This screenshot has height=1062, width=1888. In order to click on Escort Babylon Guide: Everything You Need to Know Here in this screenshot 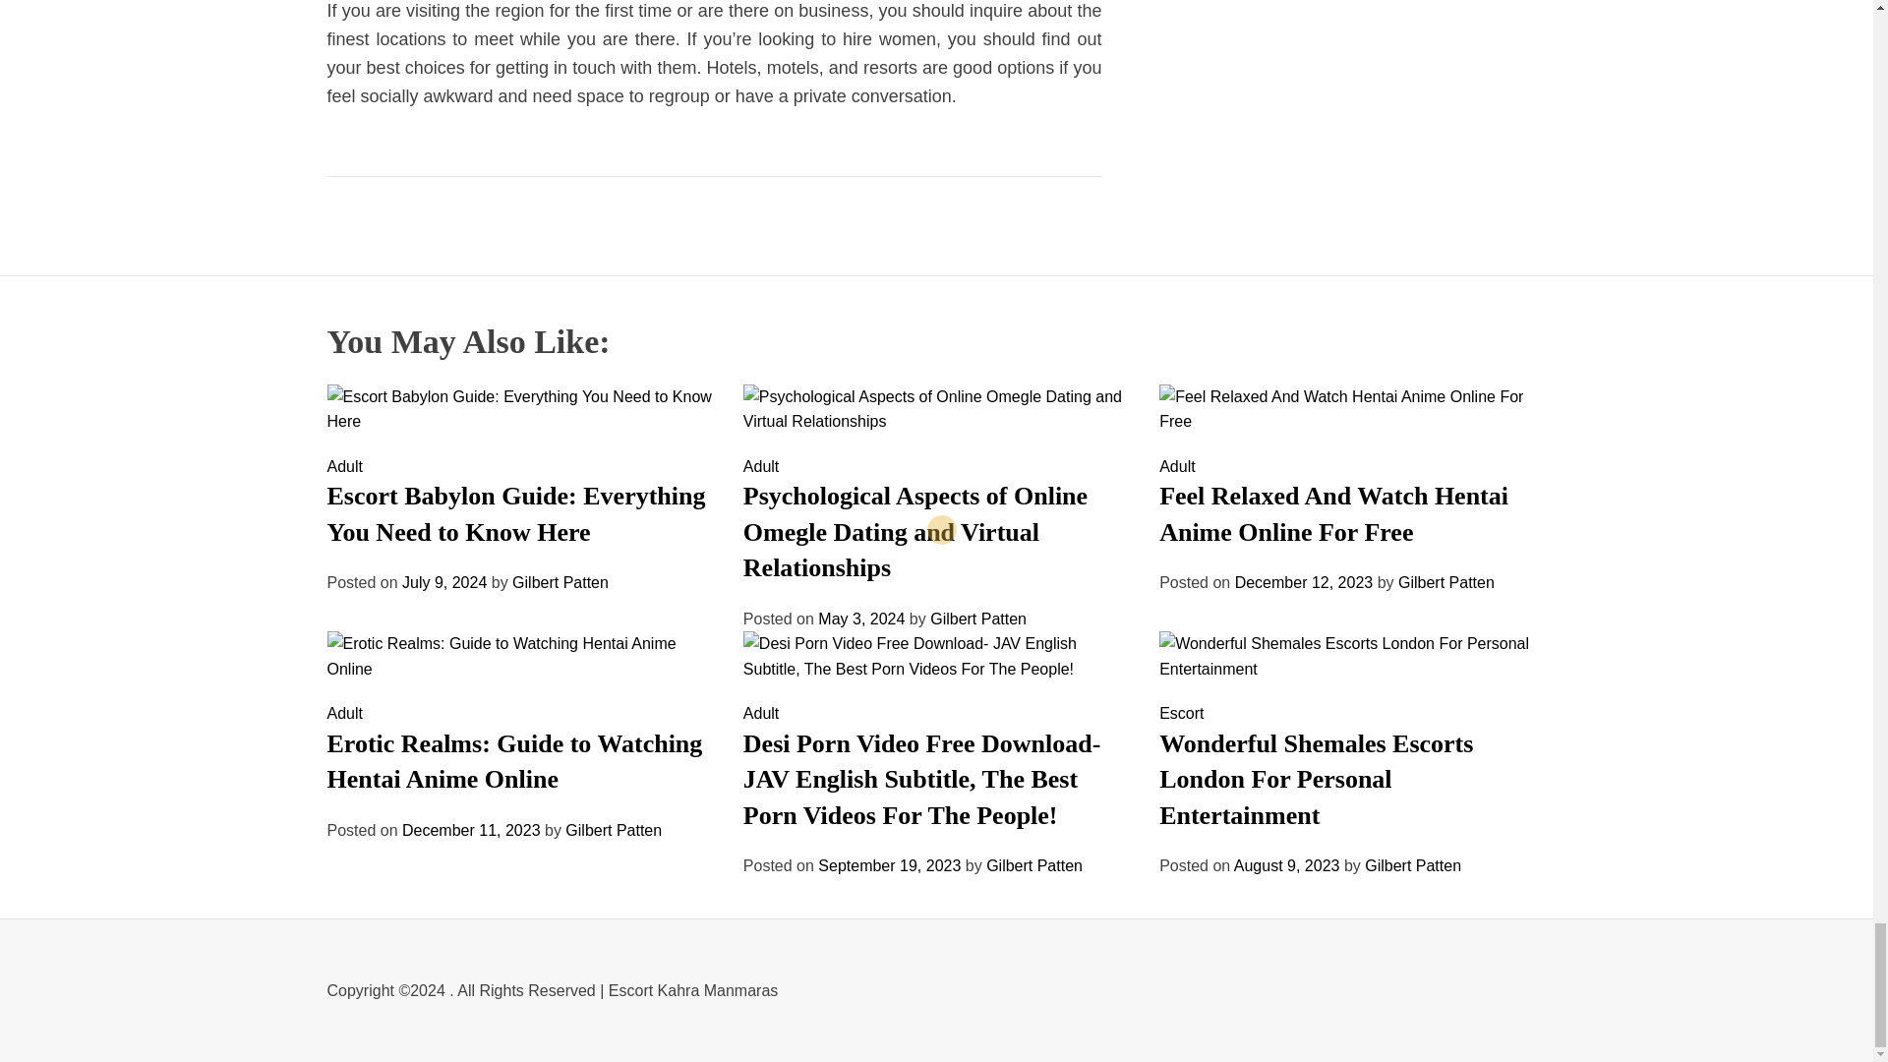, I will do `click(515, 513)`.